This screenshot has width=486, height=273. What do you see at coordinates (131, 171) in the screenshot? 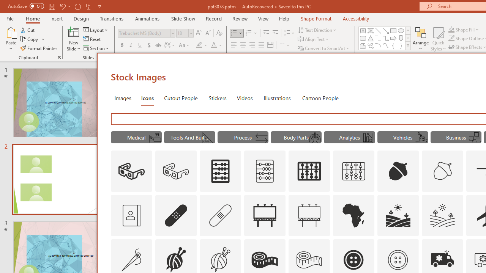
I see `AutomationID: Icons_3dGlasses` at bounding box center [131, 171].